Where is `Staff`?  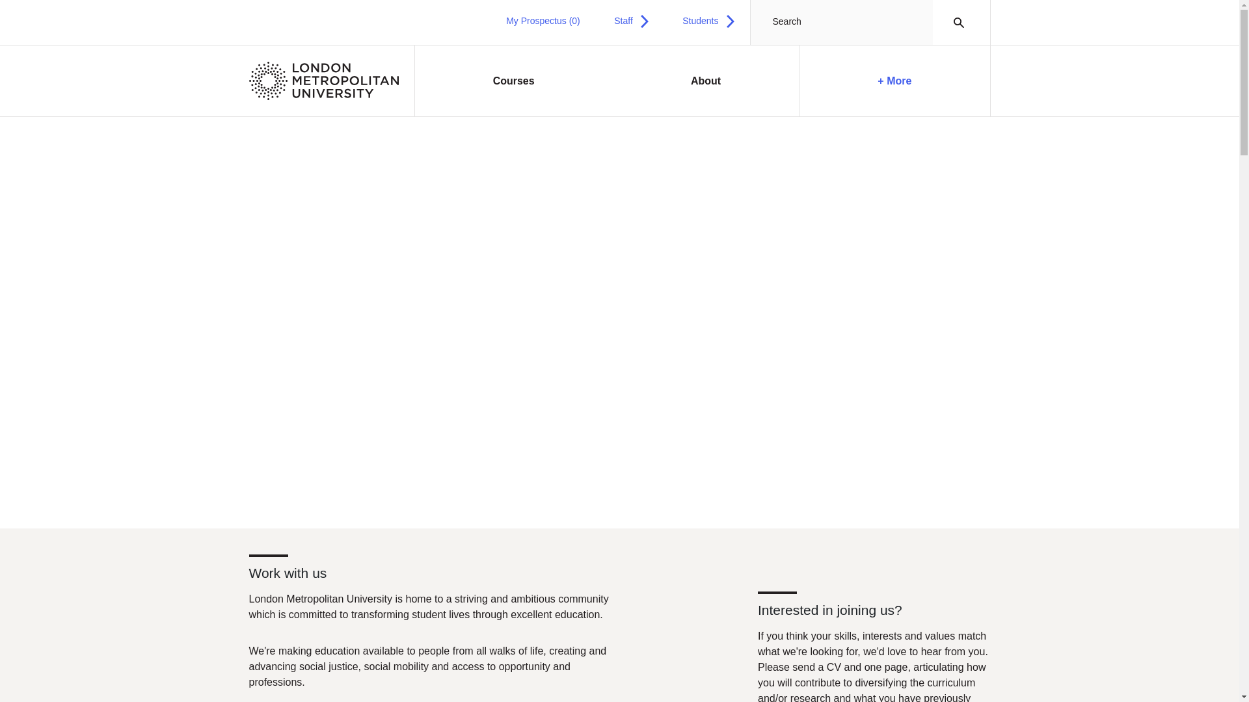 Staff is located at coordinates (631, 21).